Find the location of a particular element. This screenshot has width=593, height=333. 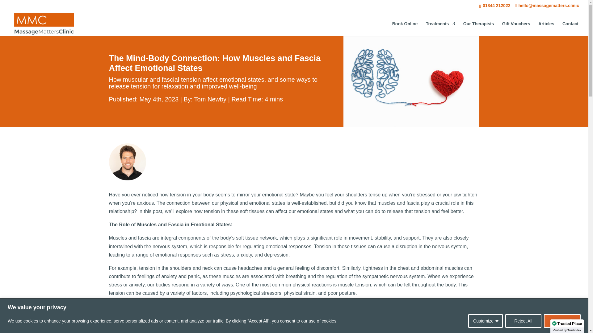

Our Therapists is located at coordinates (478, 29).